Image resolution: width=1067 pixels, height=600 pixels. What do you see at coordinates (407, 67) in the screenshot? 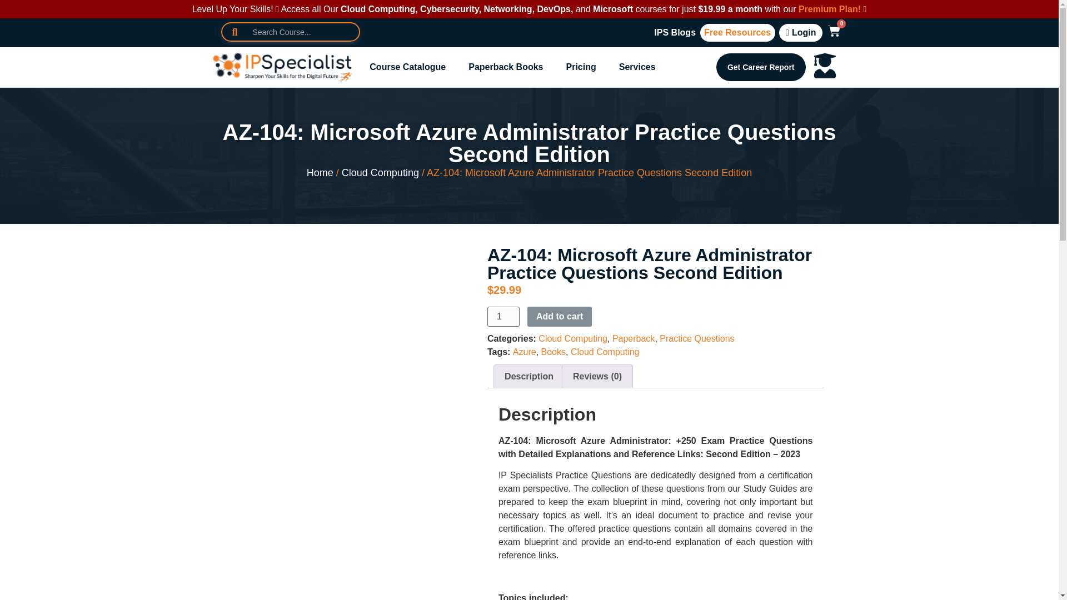
I see `Course Catalogue` at bounding box center [407, 67].